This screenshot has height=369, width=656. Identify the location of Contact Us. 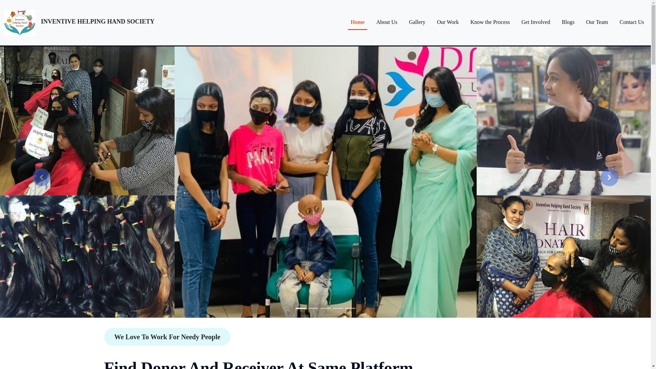
(631, 22).